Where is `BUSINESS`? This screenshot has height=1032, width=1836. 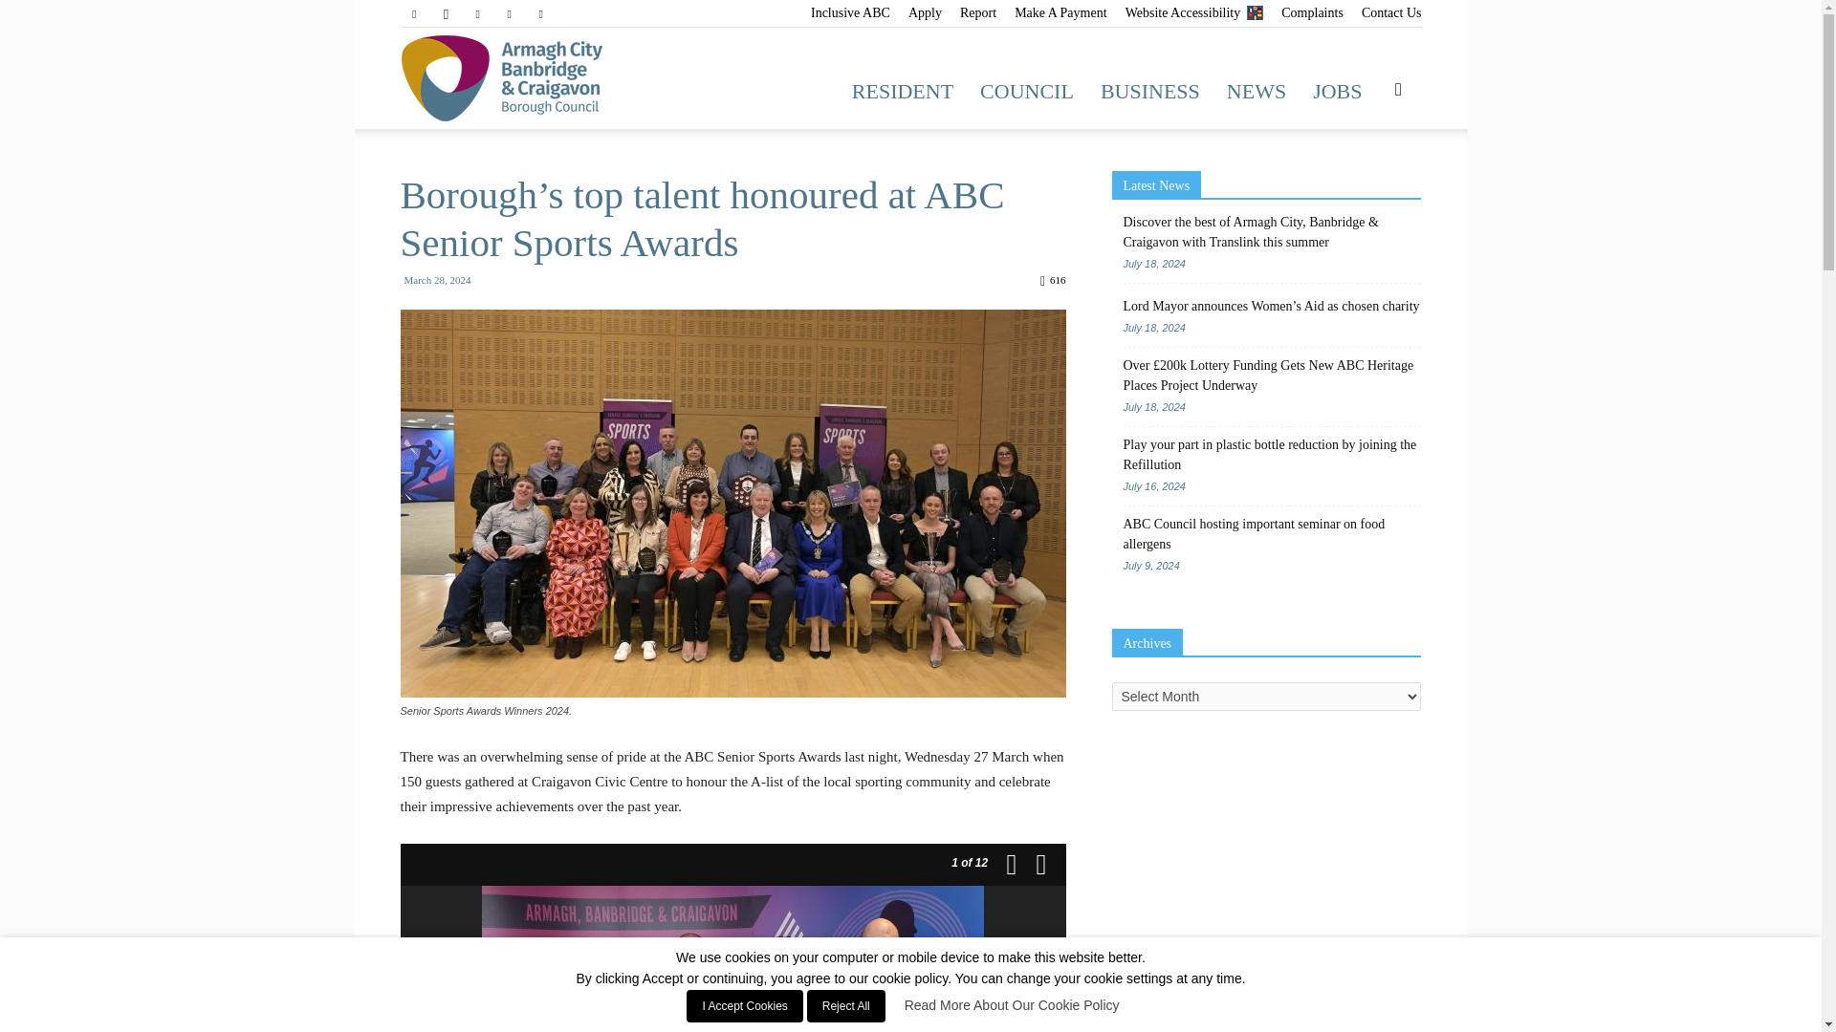 BUSINESS is located at coordinates (1149, 92).